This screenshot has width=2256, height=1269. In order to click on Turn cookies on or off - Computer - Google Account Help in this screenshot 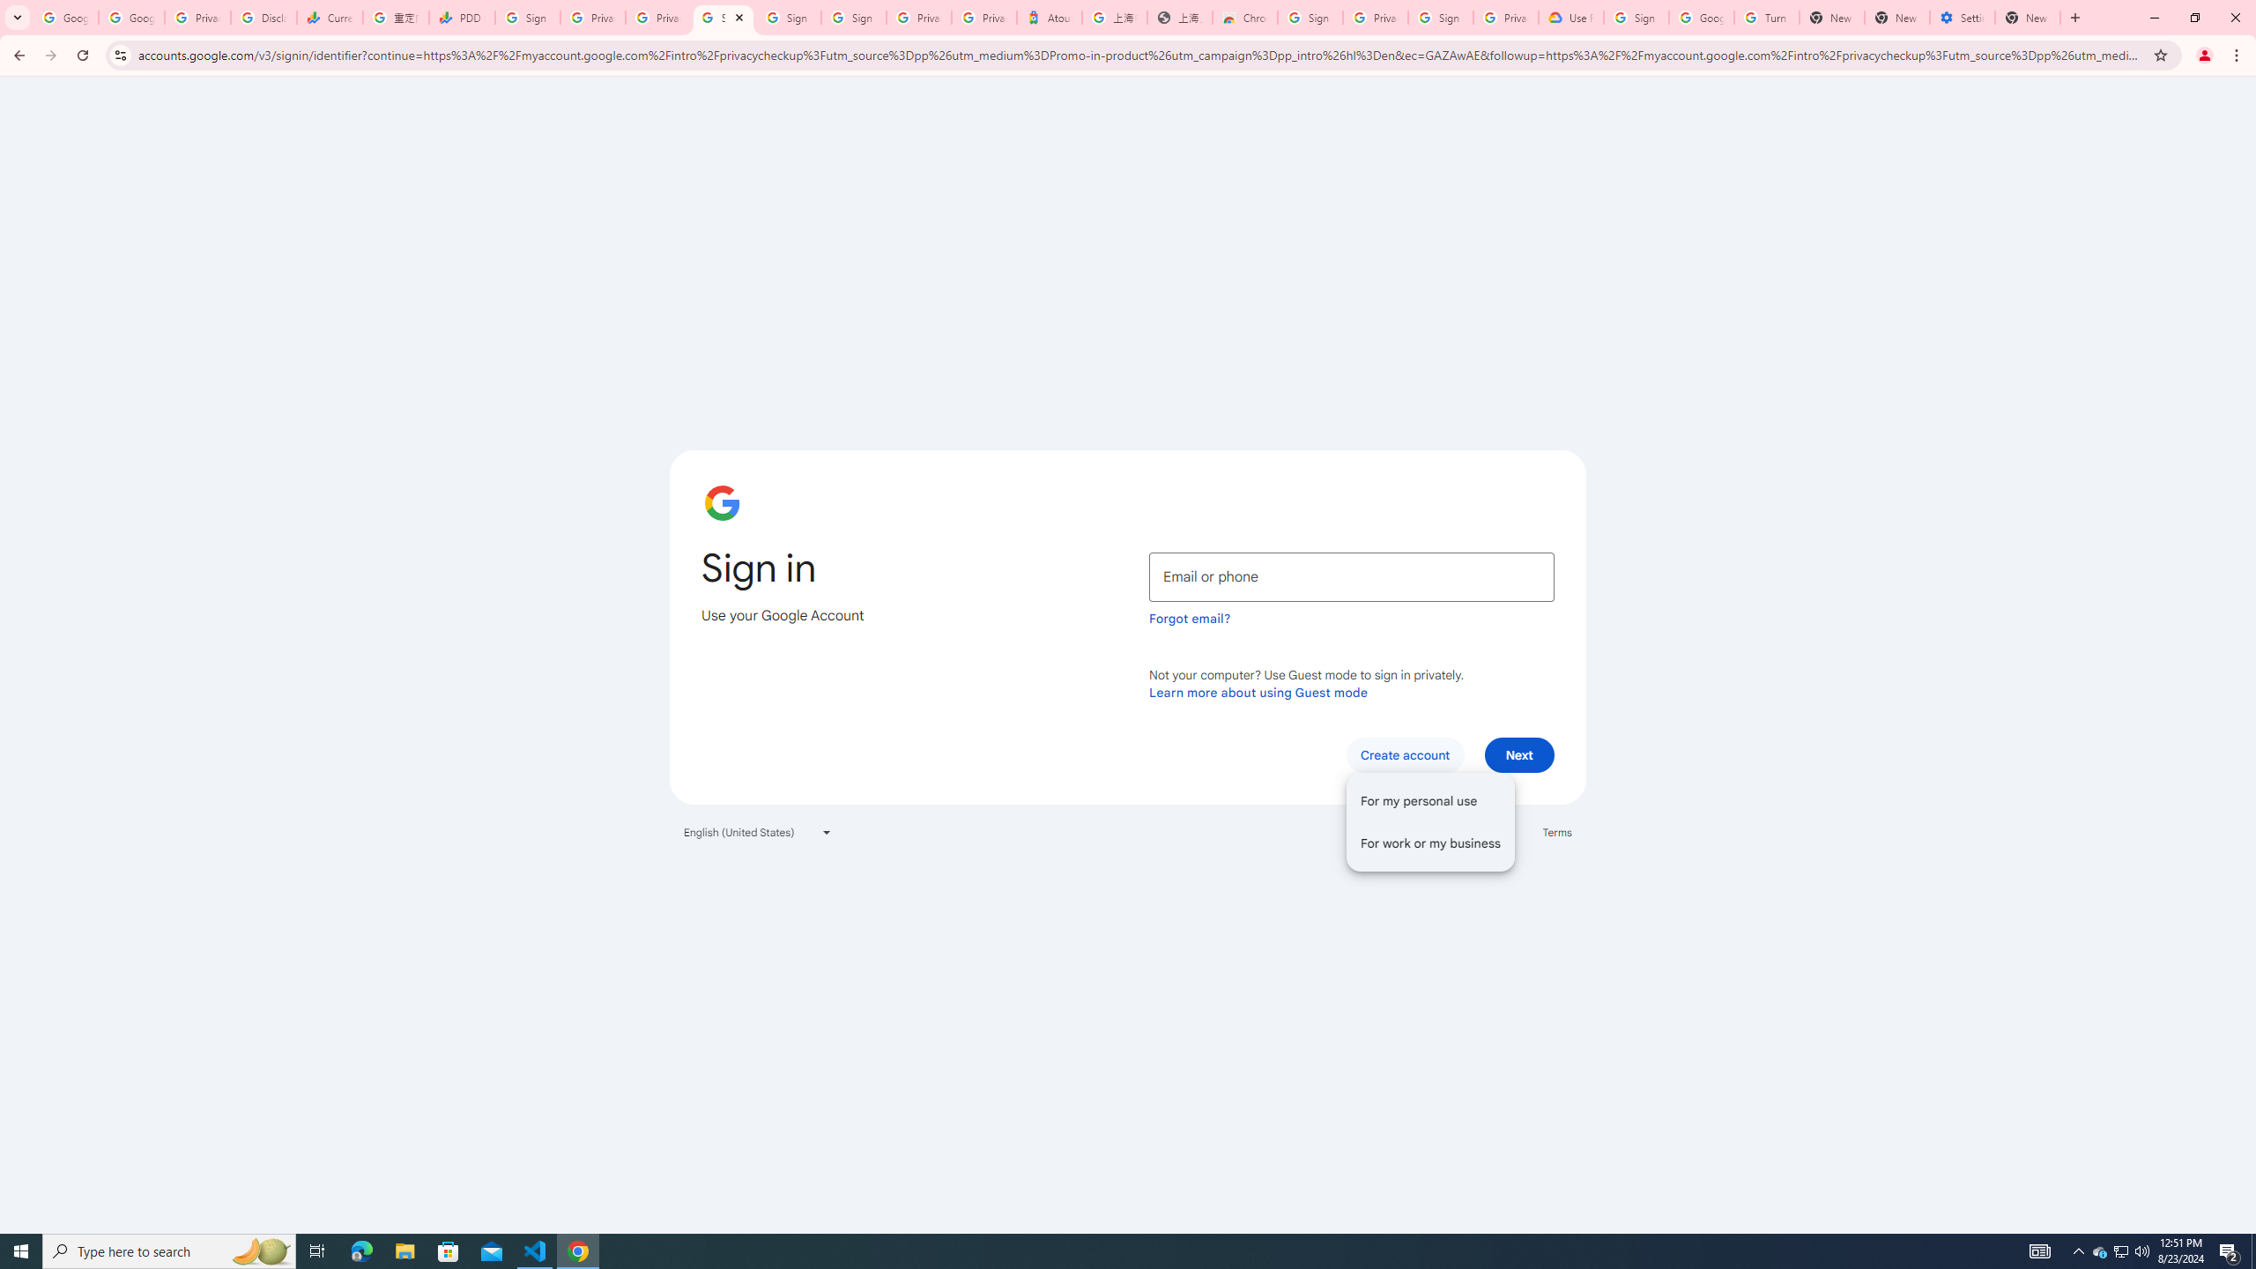, I will do `click(1766, 18)`.